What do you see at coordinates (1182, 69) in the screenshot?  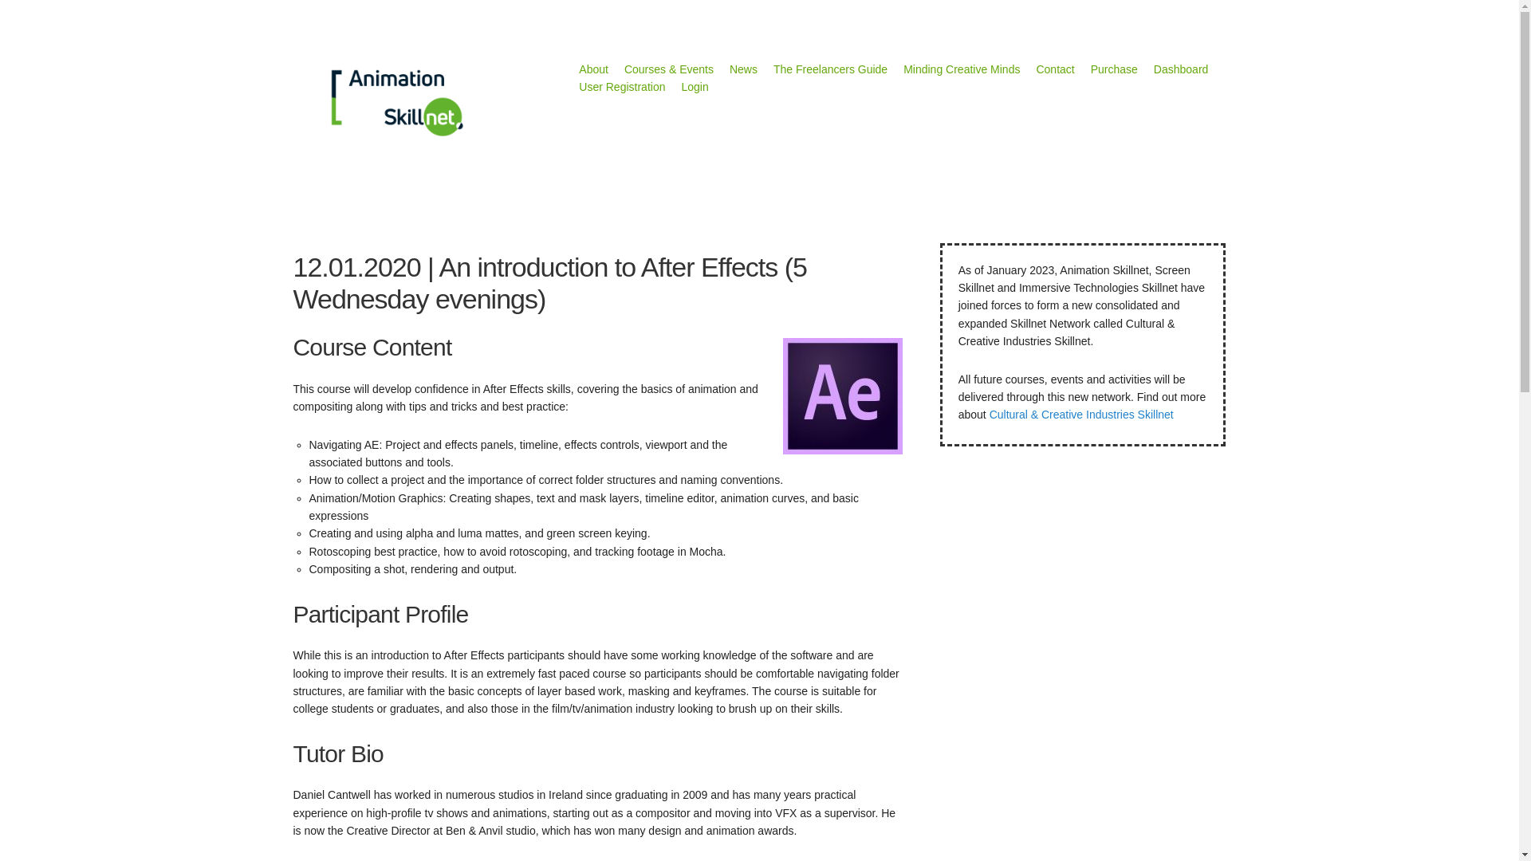 I see `Dashboard` at bounding box center [1182, 69].